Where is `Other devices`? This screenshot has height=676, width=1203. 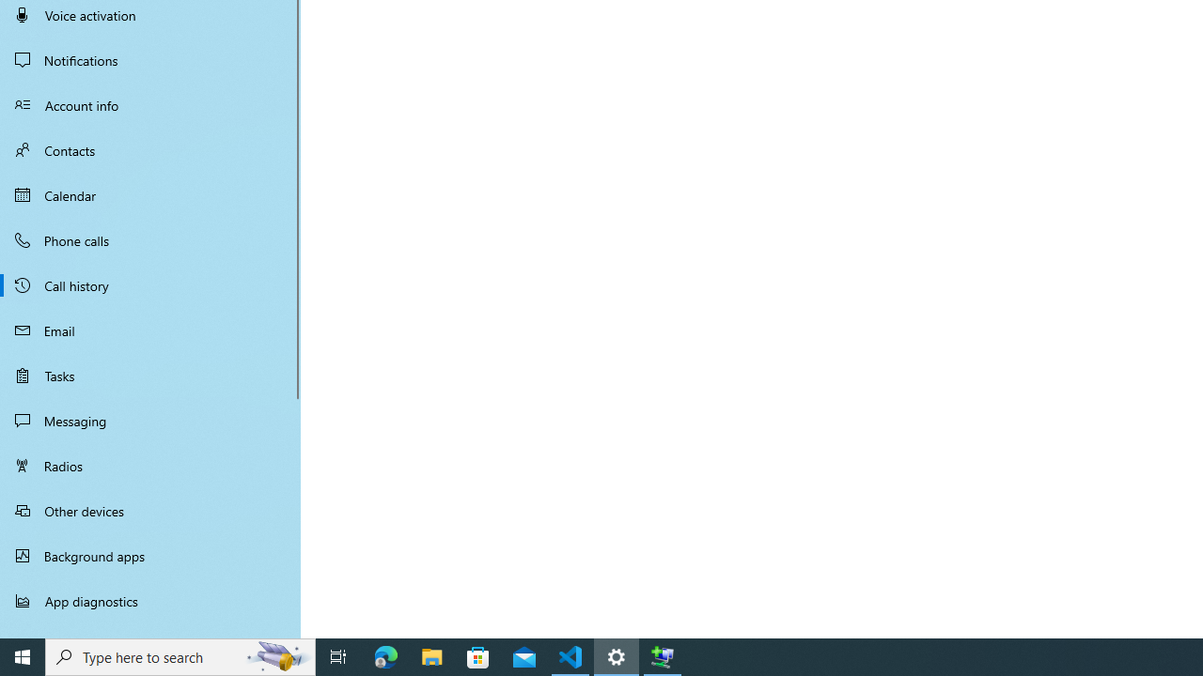
Other devices is located at coordinates (150, 511).